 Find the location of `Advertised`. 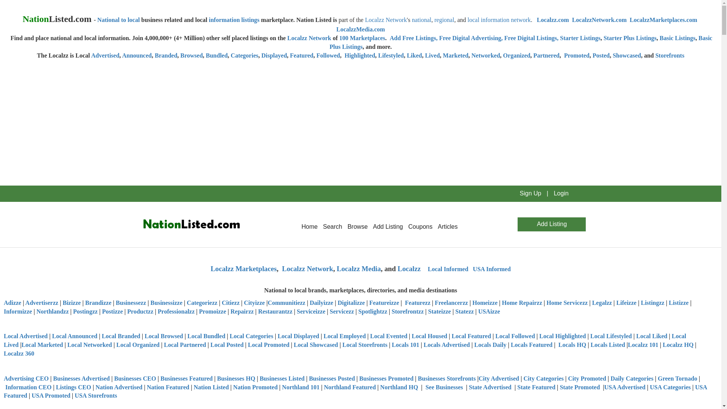

Advertised is located at coordinates (105, 55).